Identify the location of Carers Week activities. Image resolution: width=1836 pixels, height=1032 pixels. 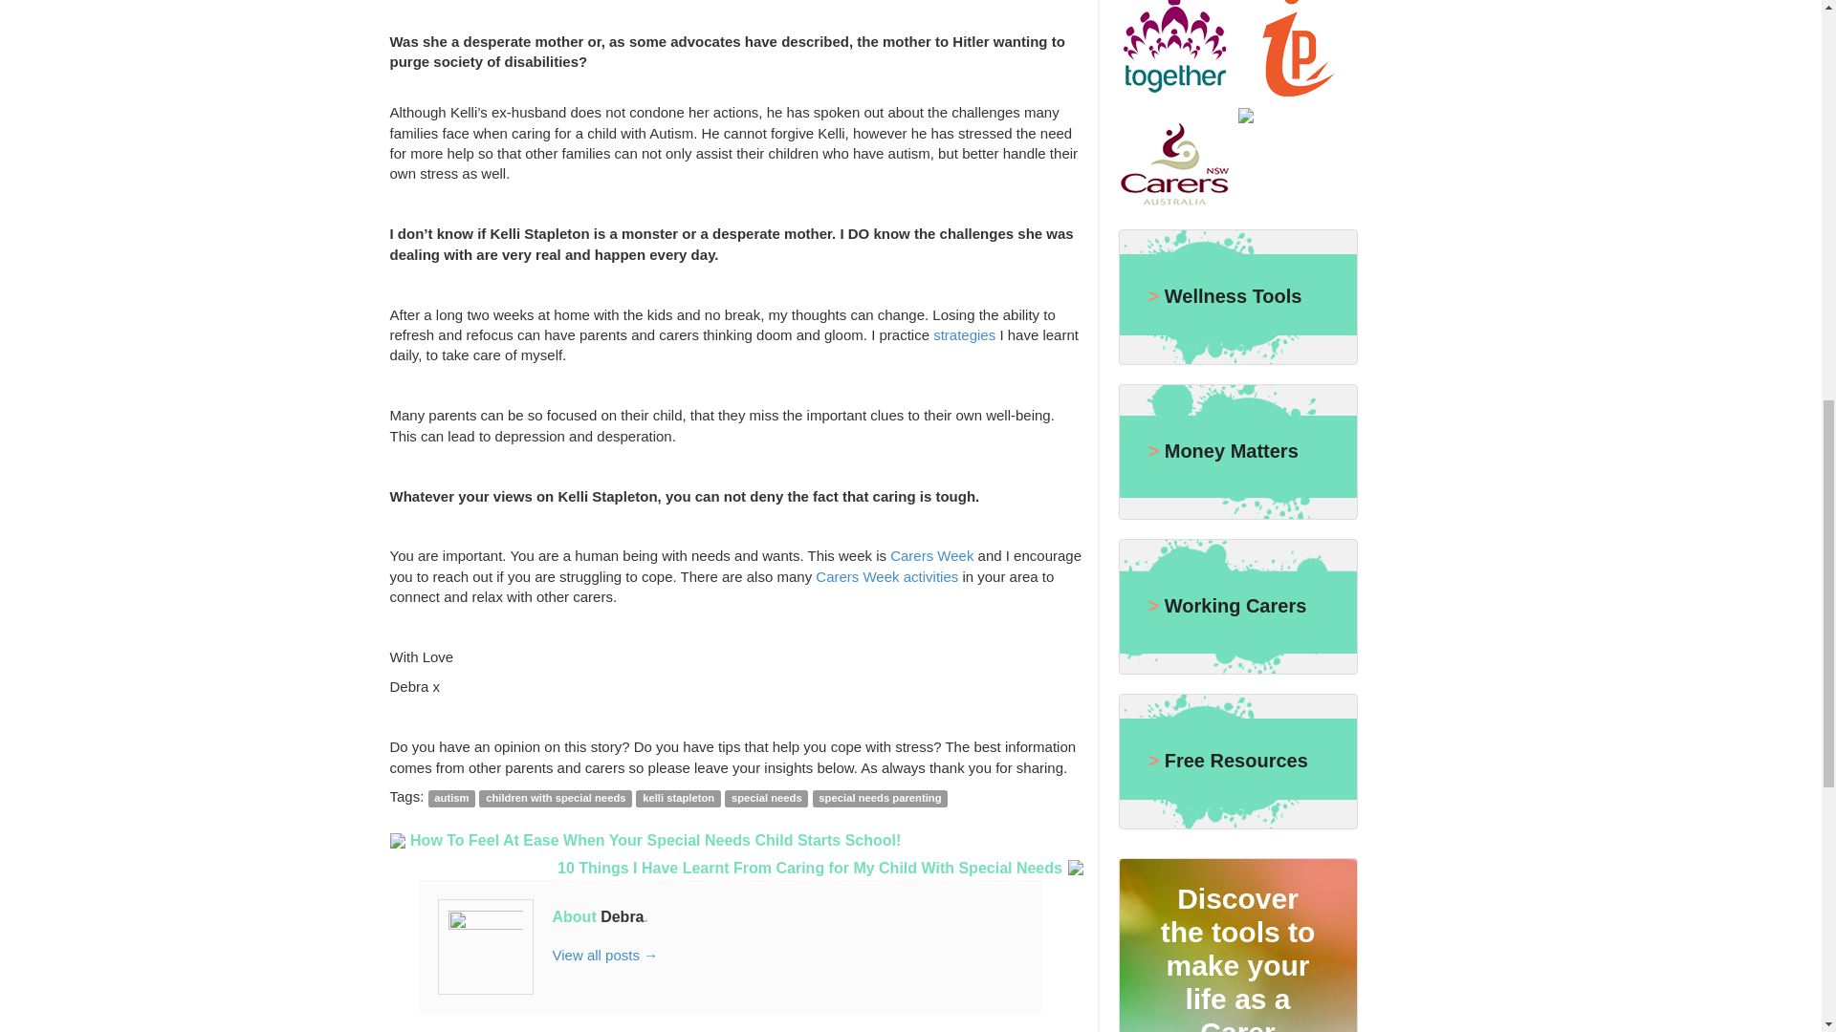
(886, 577).